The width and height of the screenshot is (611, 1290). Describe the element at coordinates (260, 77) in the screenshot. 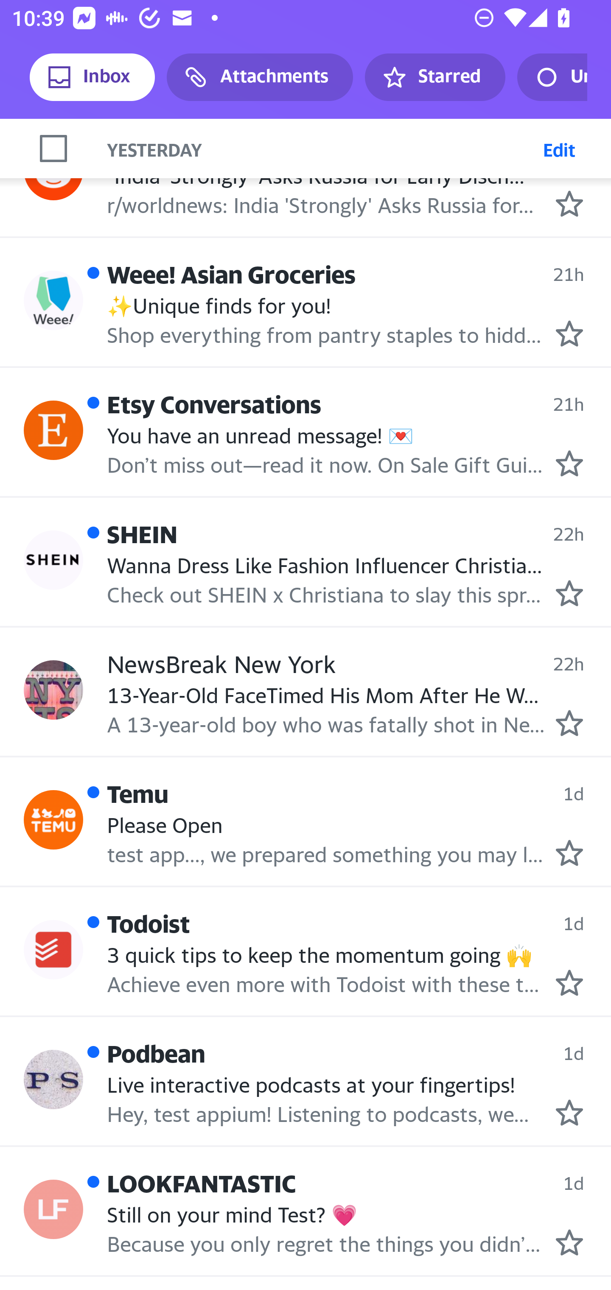

I see `Attachments` at that location.